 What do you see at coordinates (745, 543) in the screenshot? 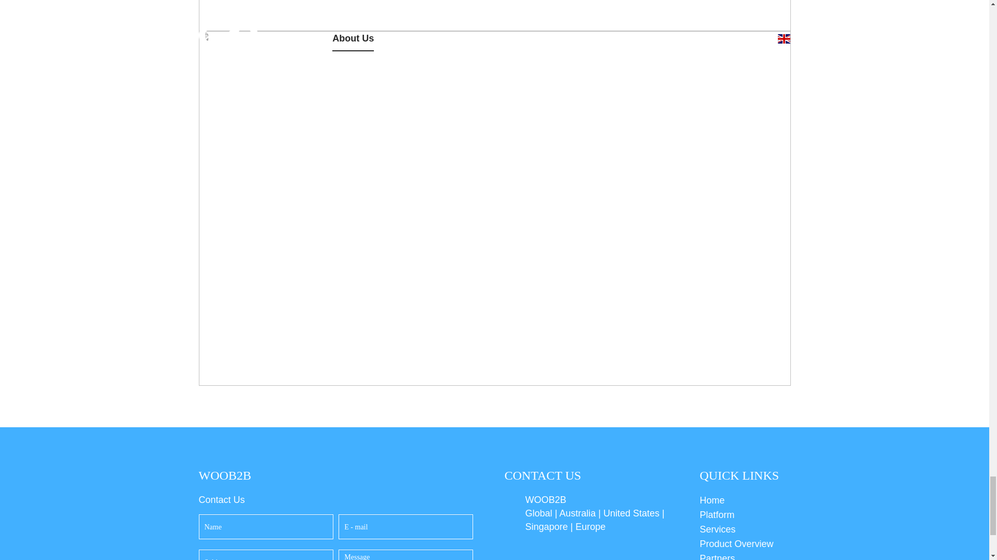
I see `Product Overview` at bounding box center [745, 543].